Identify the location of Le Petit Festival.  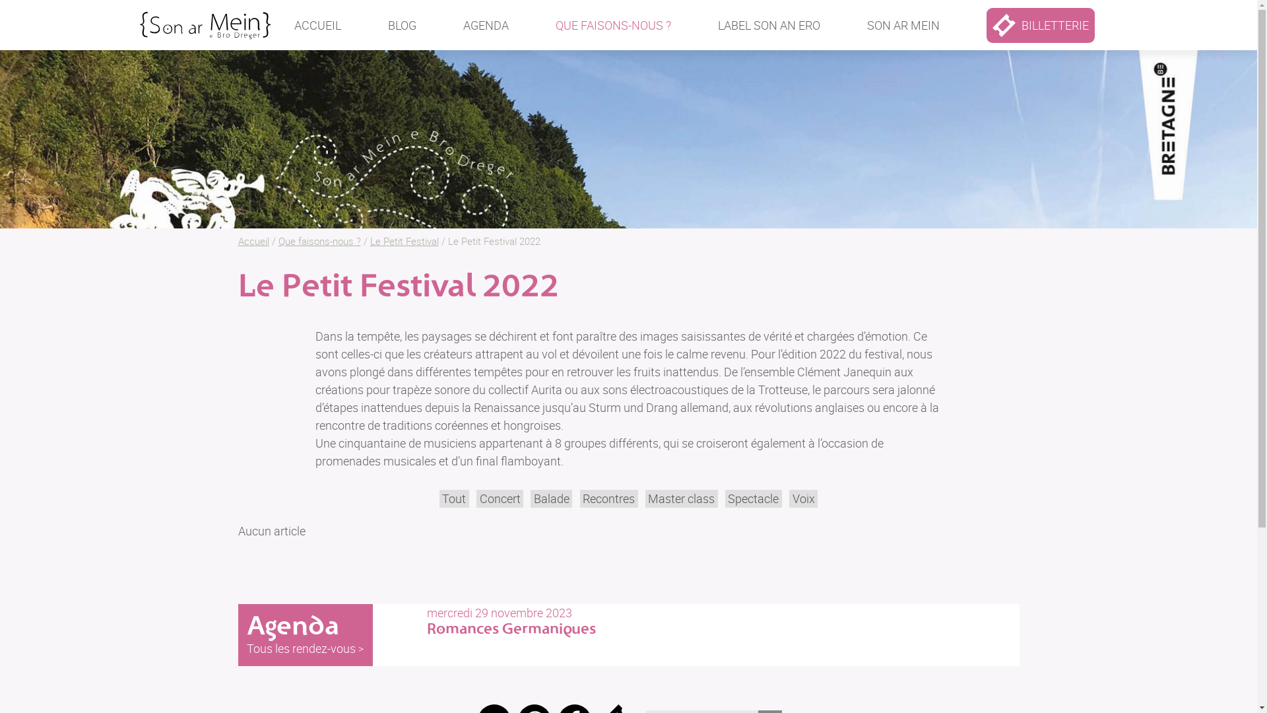
(404, 241).